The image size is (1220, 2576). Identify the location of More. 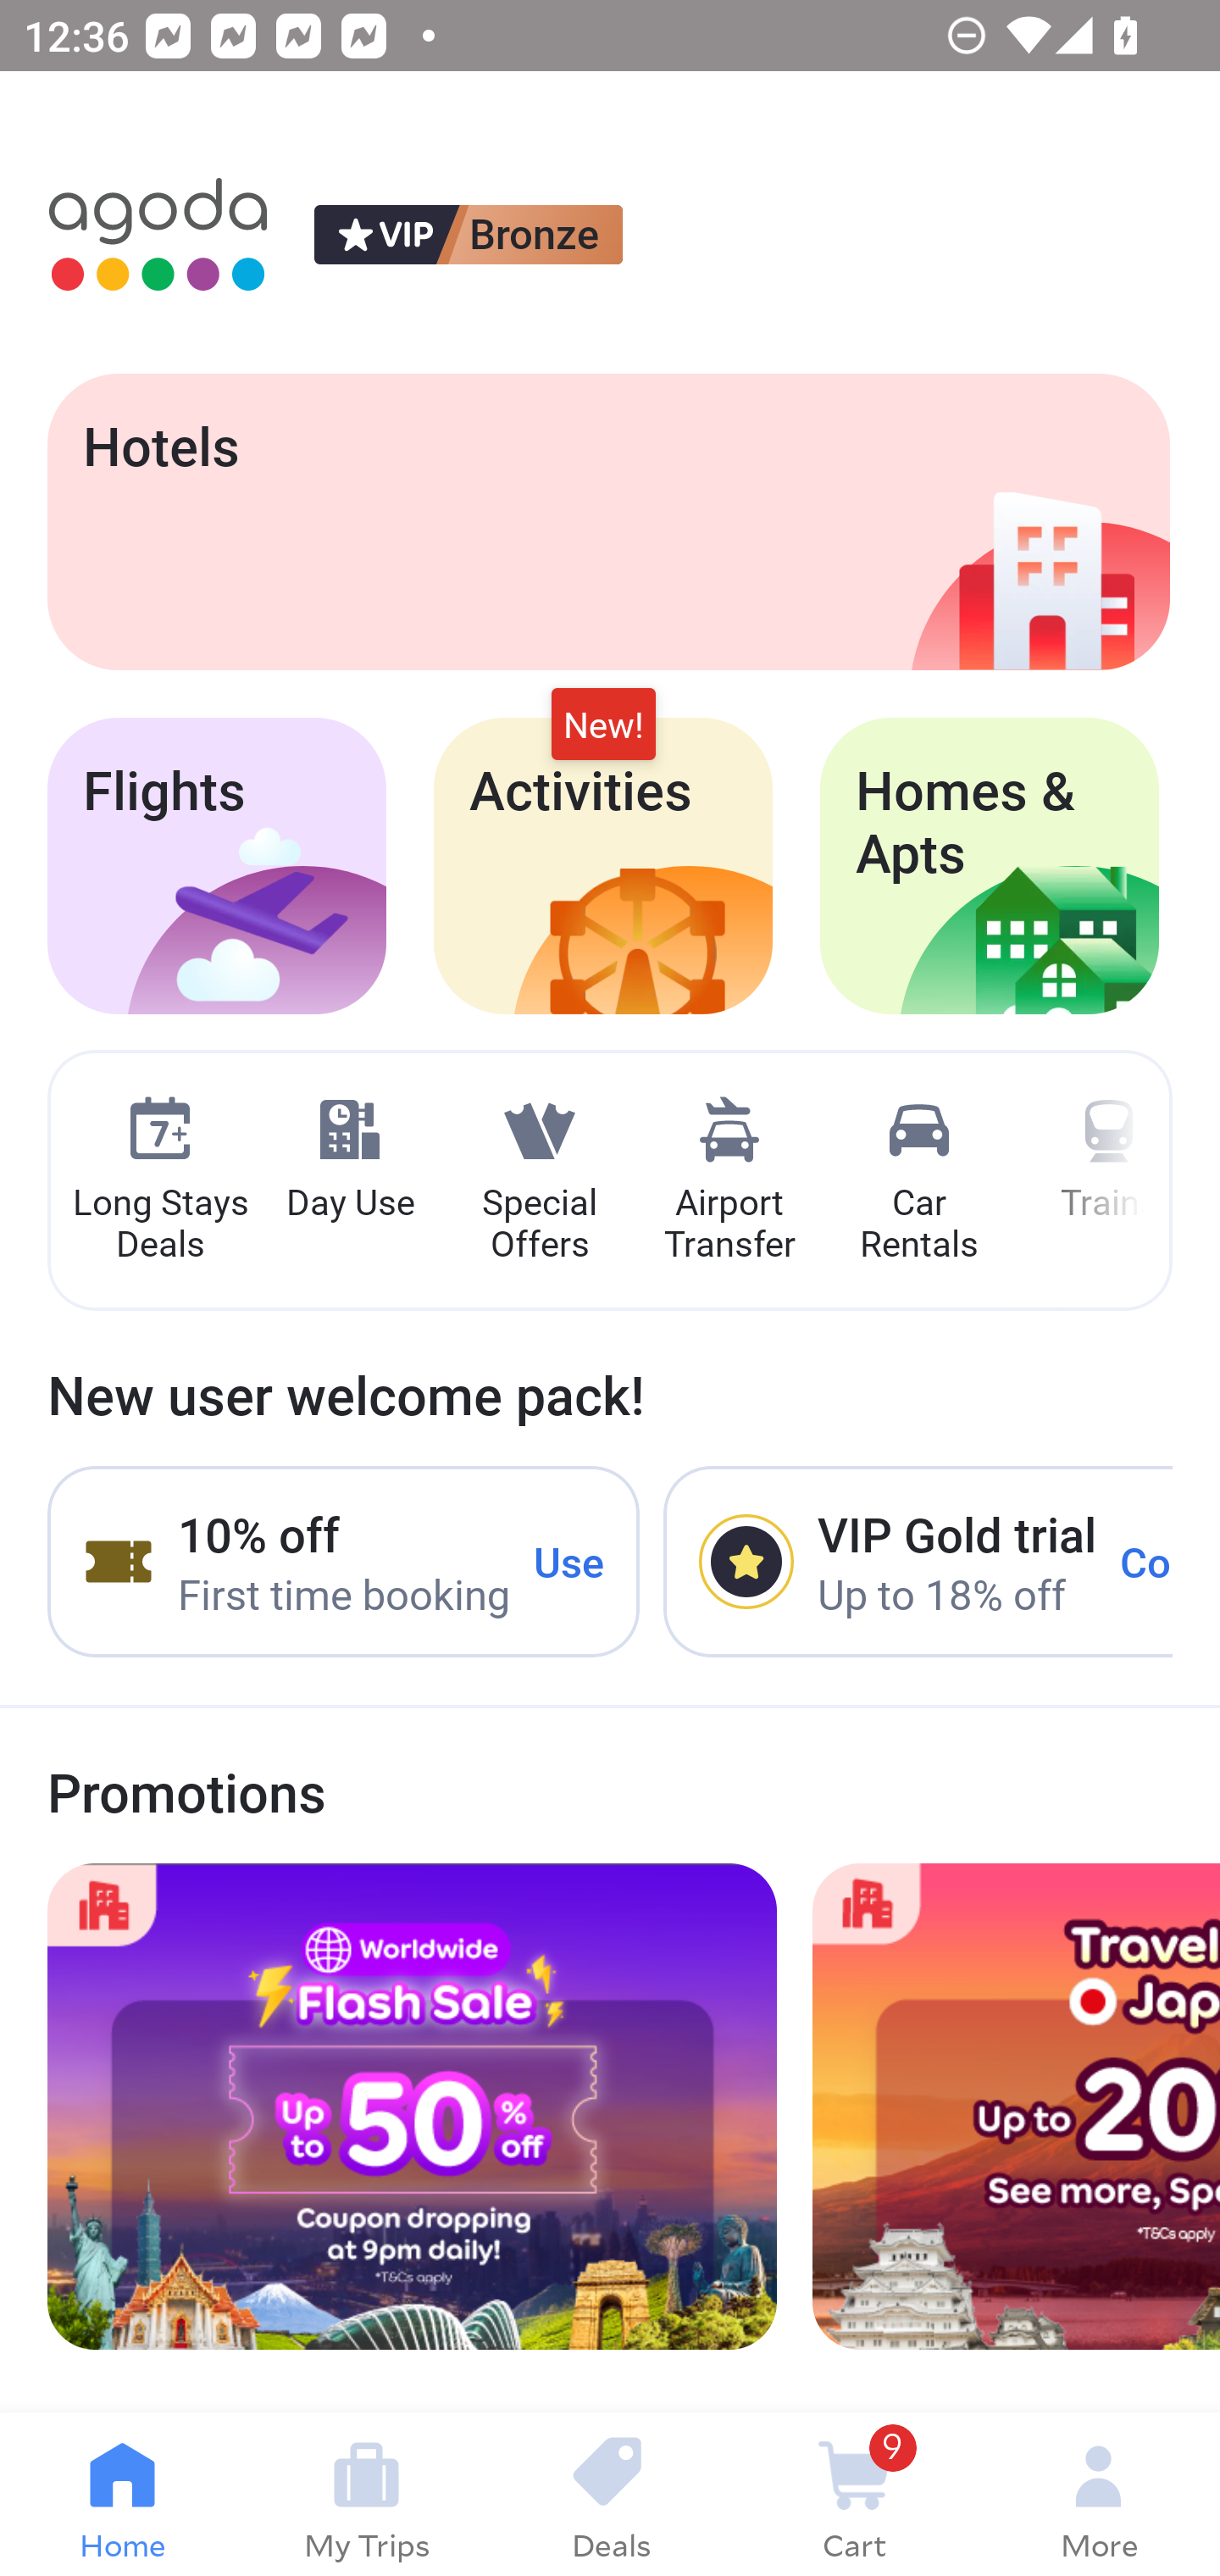
(1098, 2495).